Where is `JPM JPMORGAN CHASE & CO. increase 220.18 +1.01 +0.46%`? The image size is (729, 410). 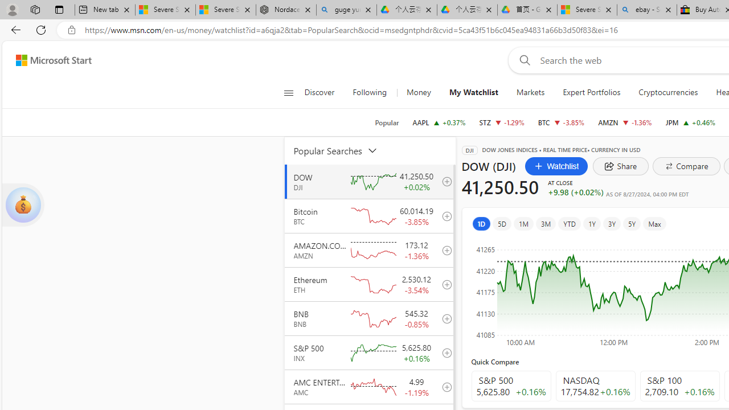
JPM JPMORGAN CHASE & CO. increase 220.18 +1.01 +0.46% is located at coordinates (690, 122).